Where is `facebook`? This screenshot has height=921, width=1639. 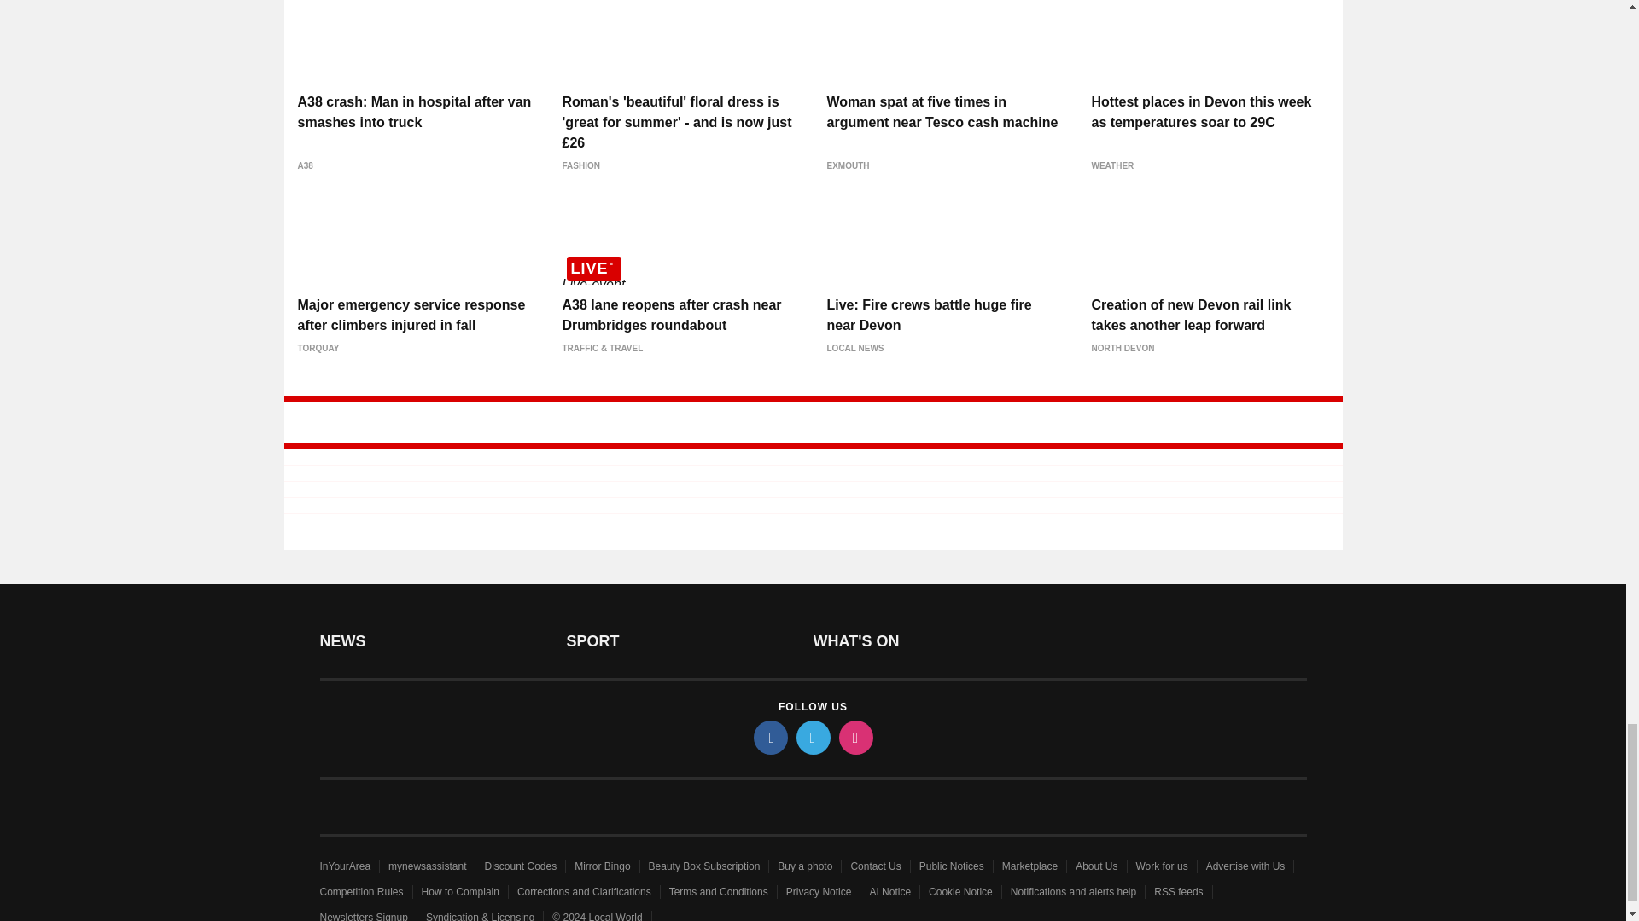 facebook is located at coordinates (769, 737).